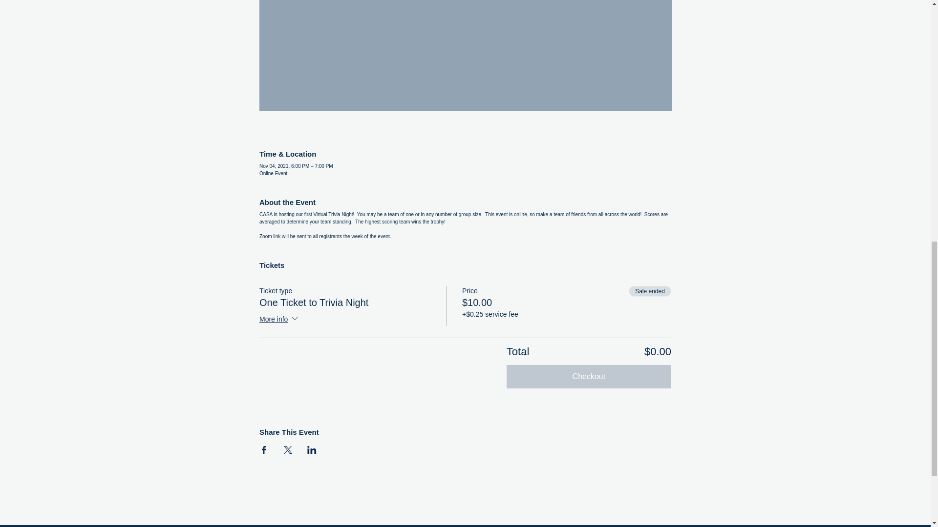 This screenshot has height=527, width=938. Describe the element at coordinates (589, 377) in the screenshot. I see `Checkout` at that location.